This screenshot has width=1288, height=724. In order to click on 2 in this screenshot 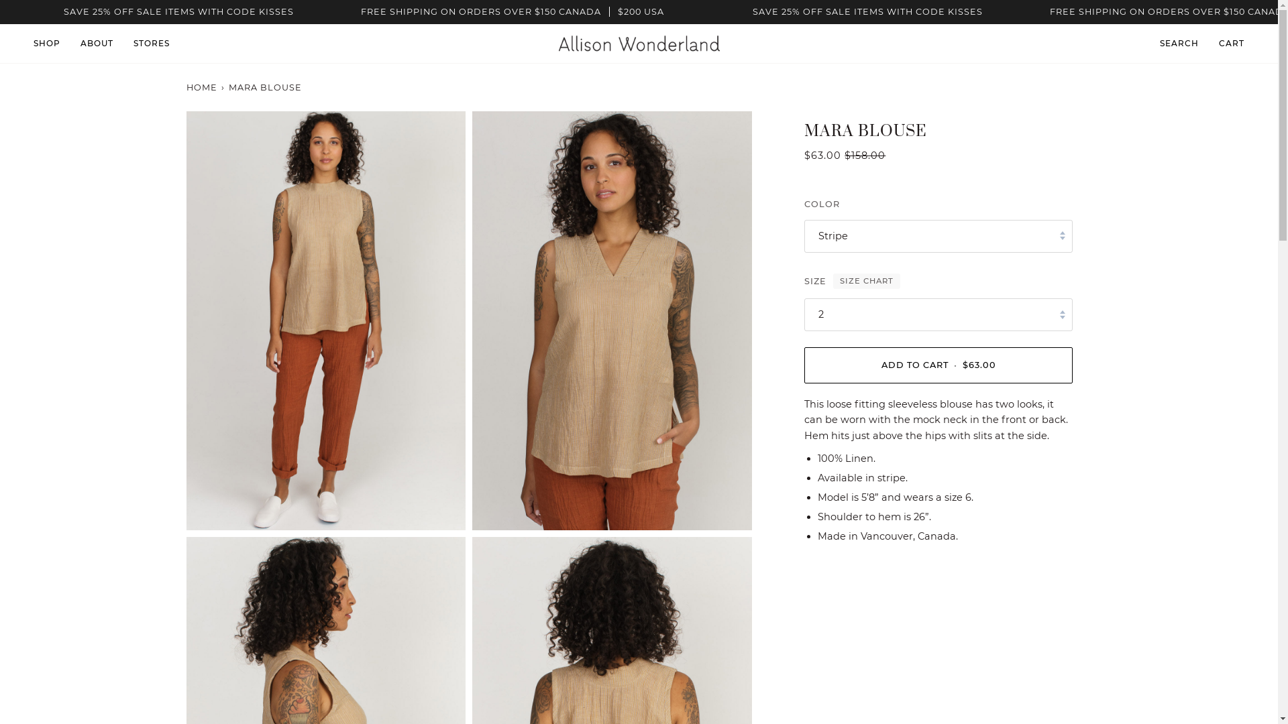, I will do `click(938, 315)`.